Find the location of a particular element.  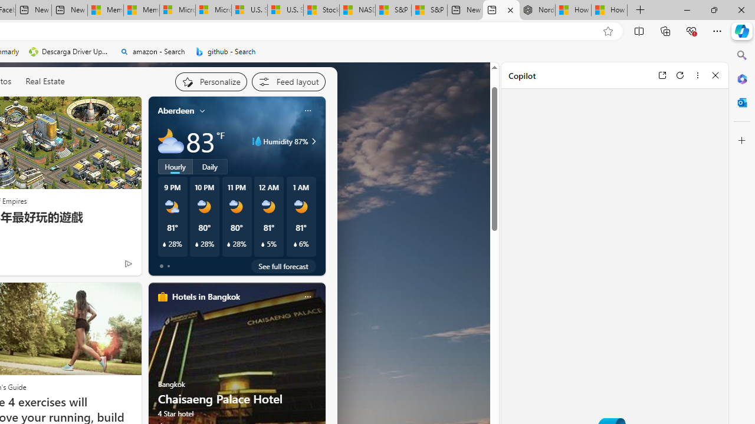

How to Use a Monitor With Your Closed Laptop is located at coordinates (609, 11).